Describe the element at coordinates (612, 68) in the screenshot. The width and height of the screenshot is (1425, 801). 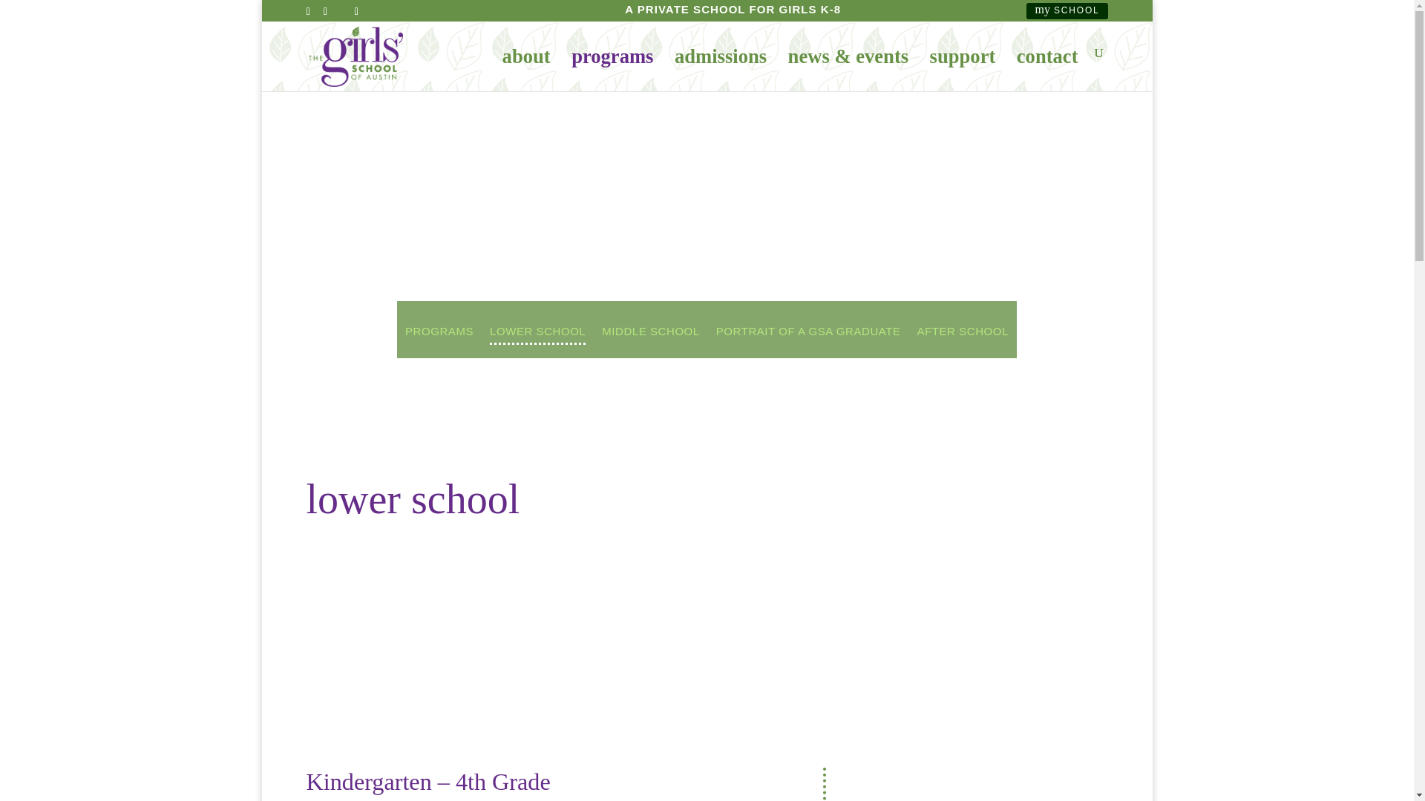
I see `programs` at that location.